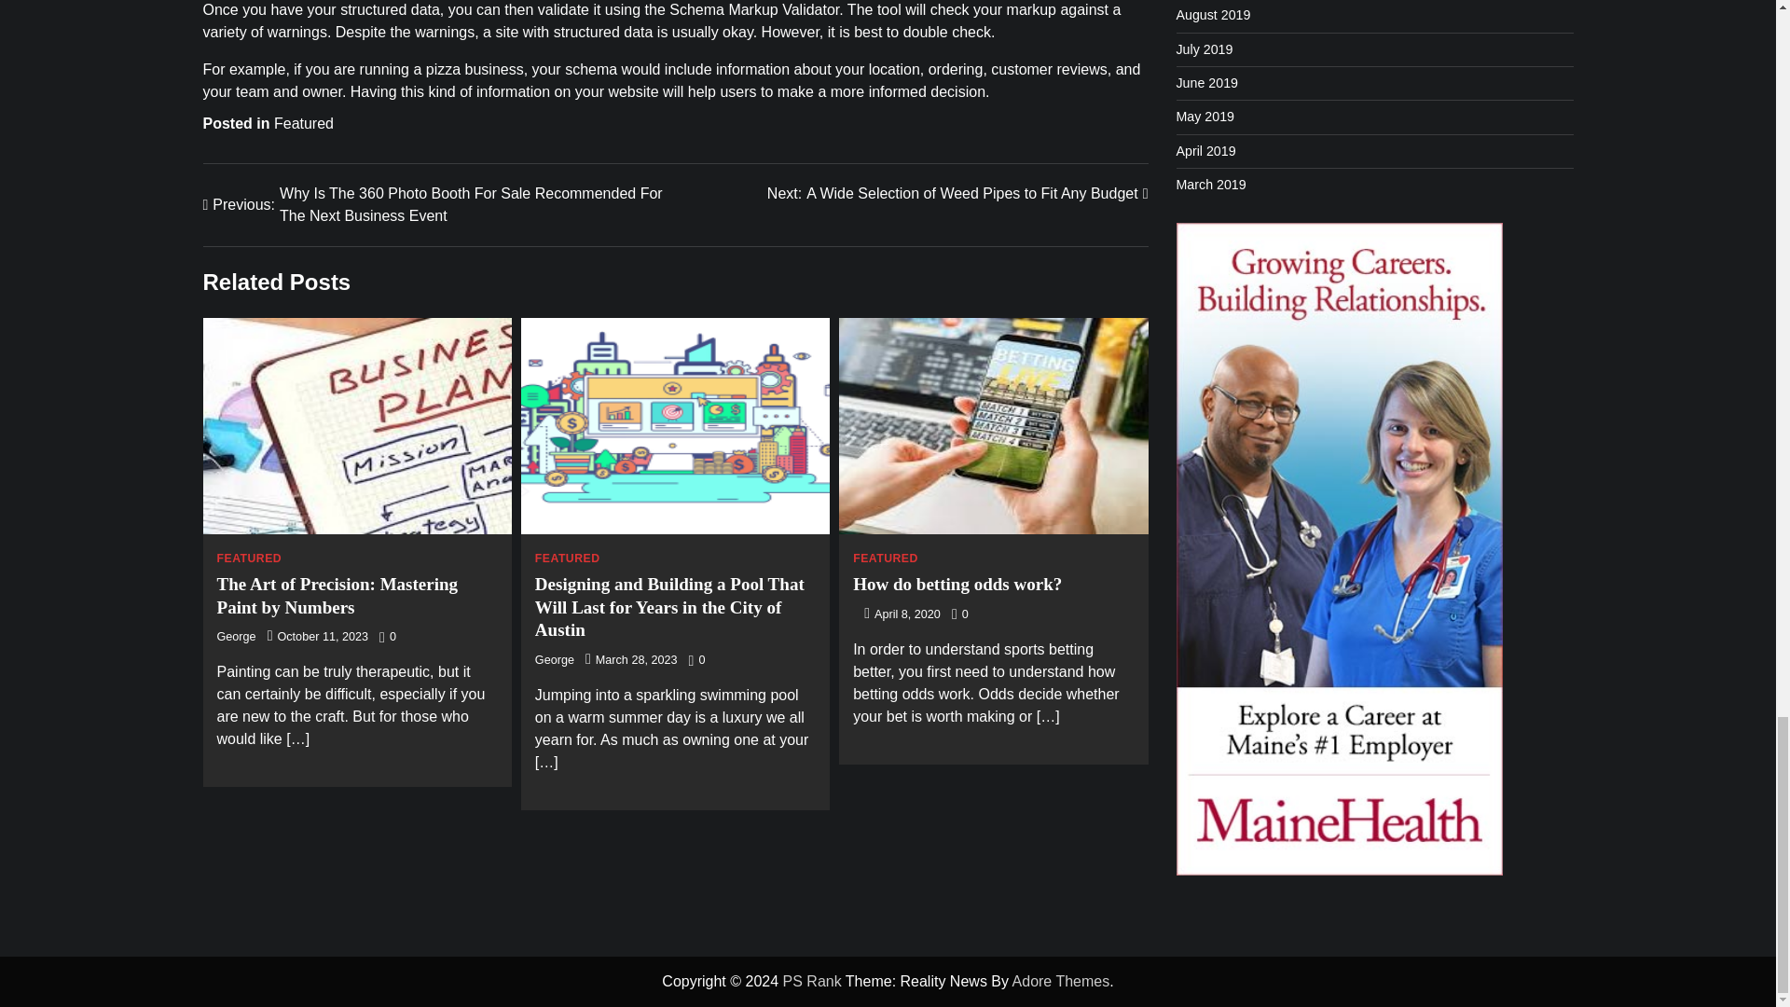 The width and height of the screenshot is (1790, 1007). I want to click on FEATURED, so click(886, 558).